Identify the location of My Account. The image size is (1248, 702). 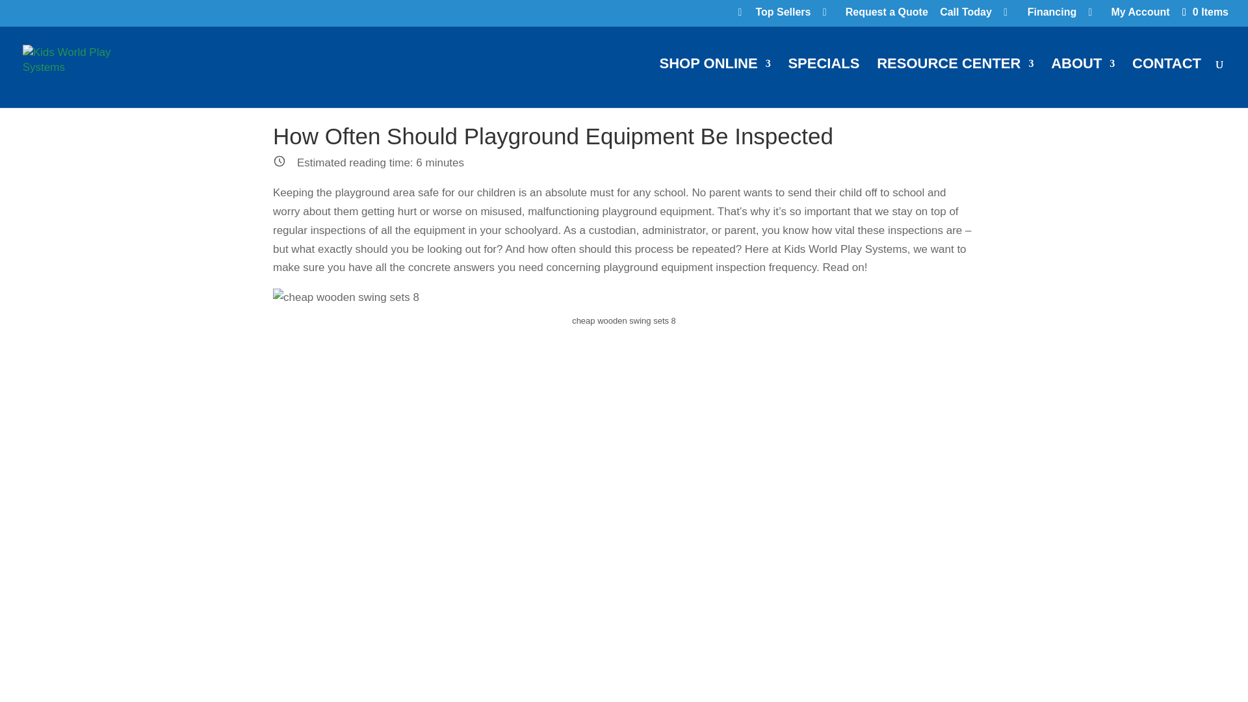
(1129, 16).